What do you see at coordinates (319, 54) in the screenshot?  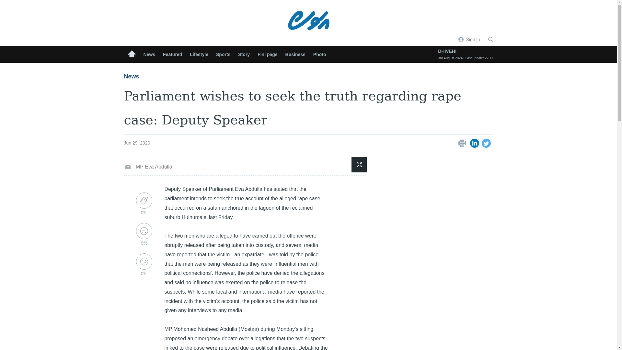 I see `Photo` at bounding box center [319, 54].